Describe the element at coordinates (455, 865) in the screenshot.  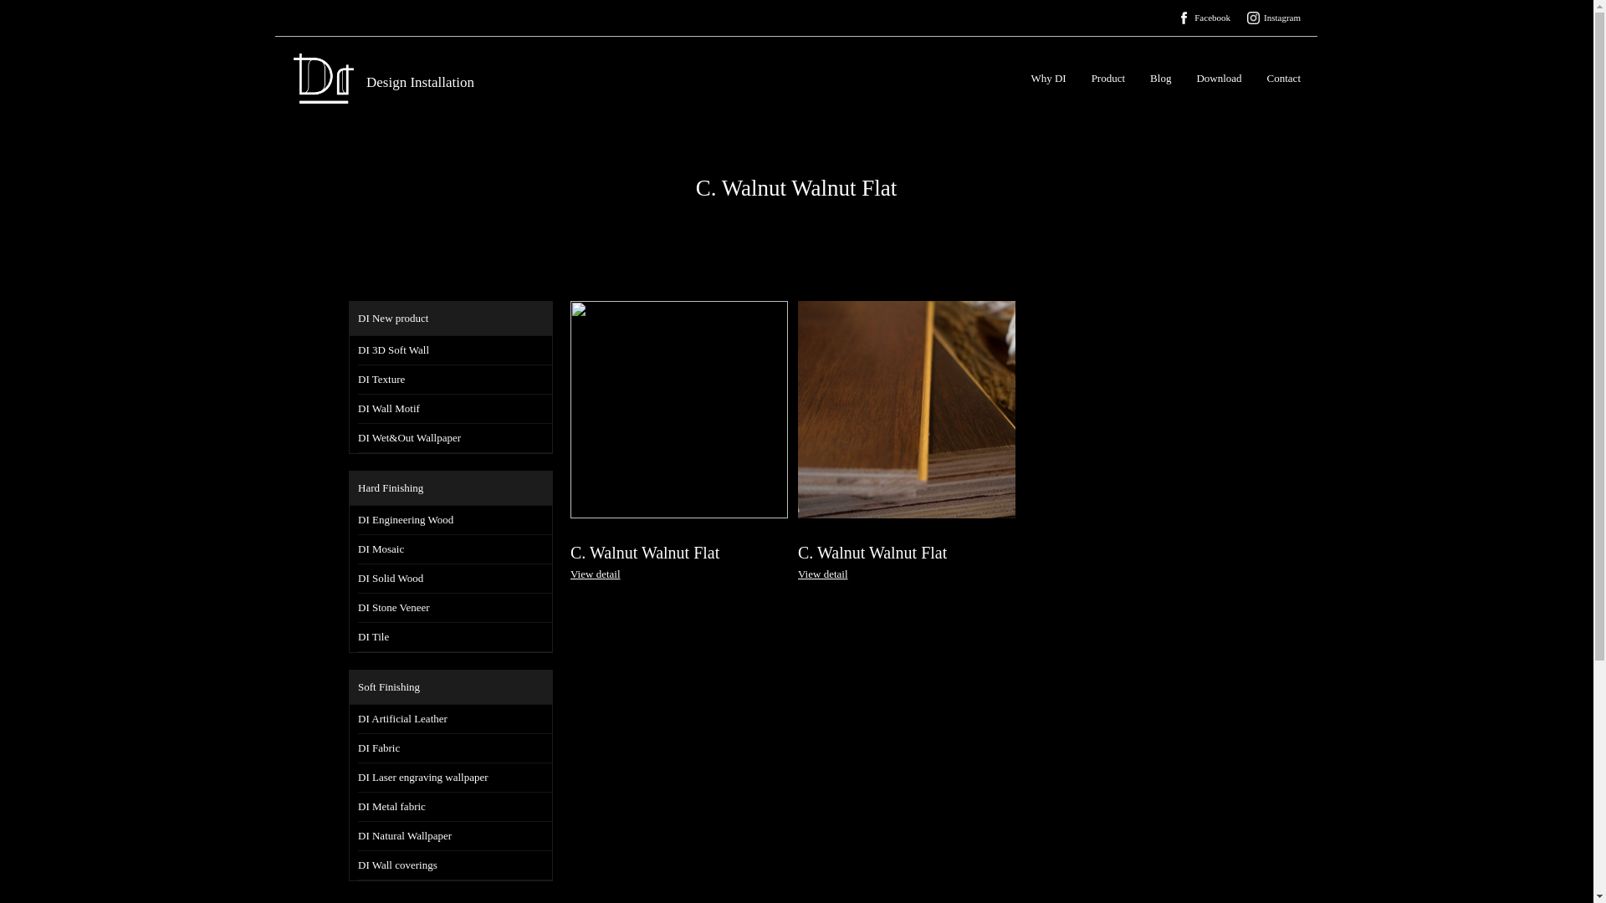
I see `DI Wall coverings` at that location.